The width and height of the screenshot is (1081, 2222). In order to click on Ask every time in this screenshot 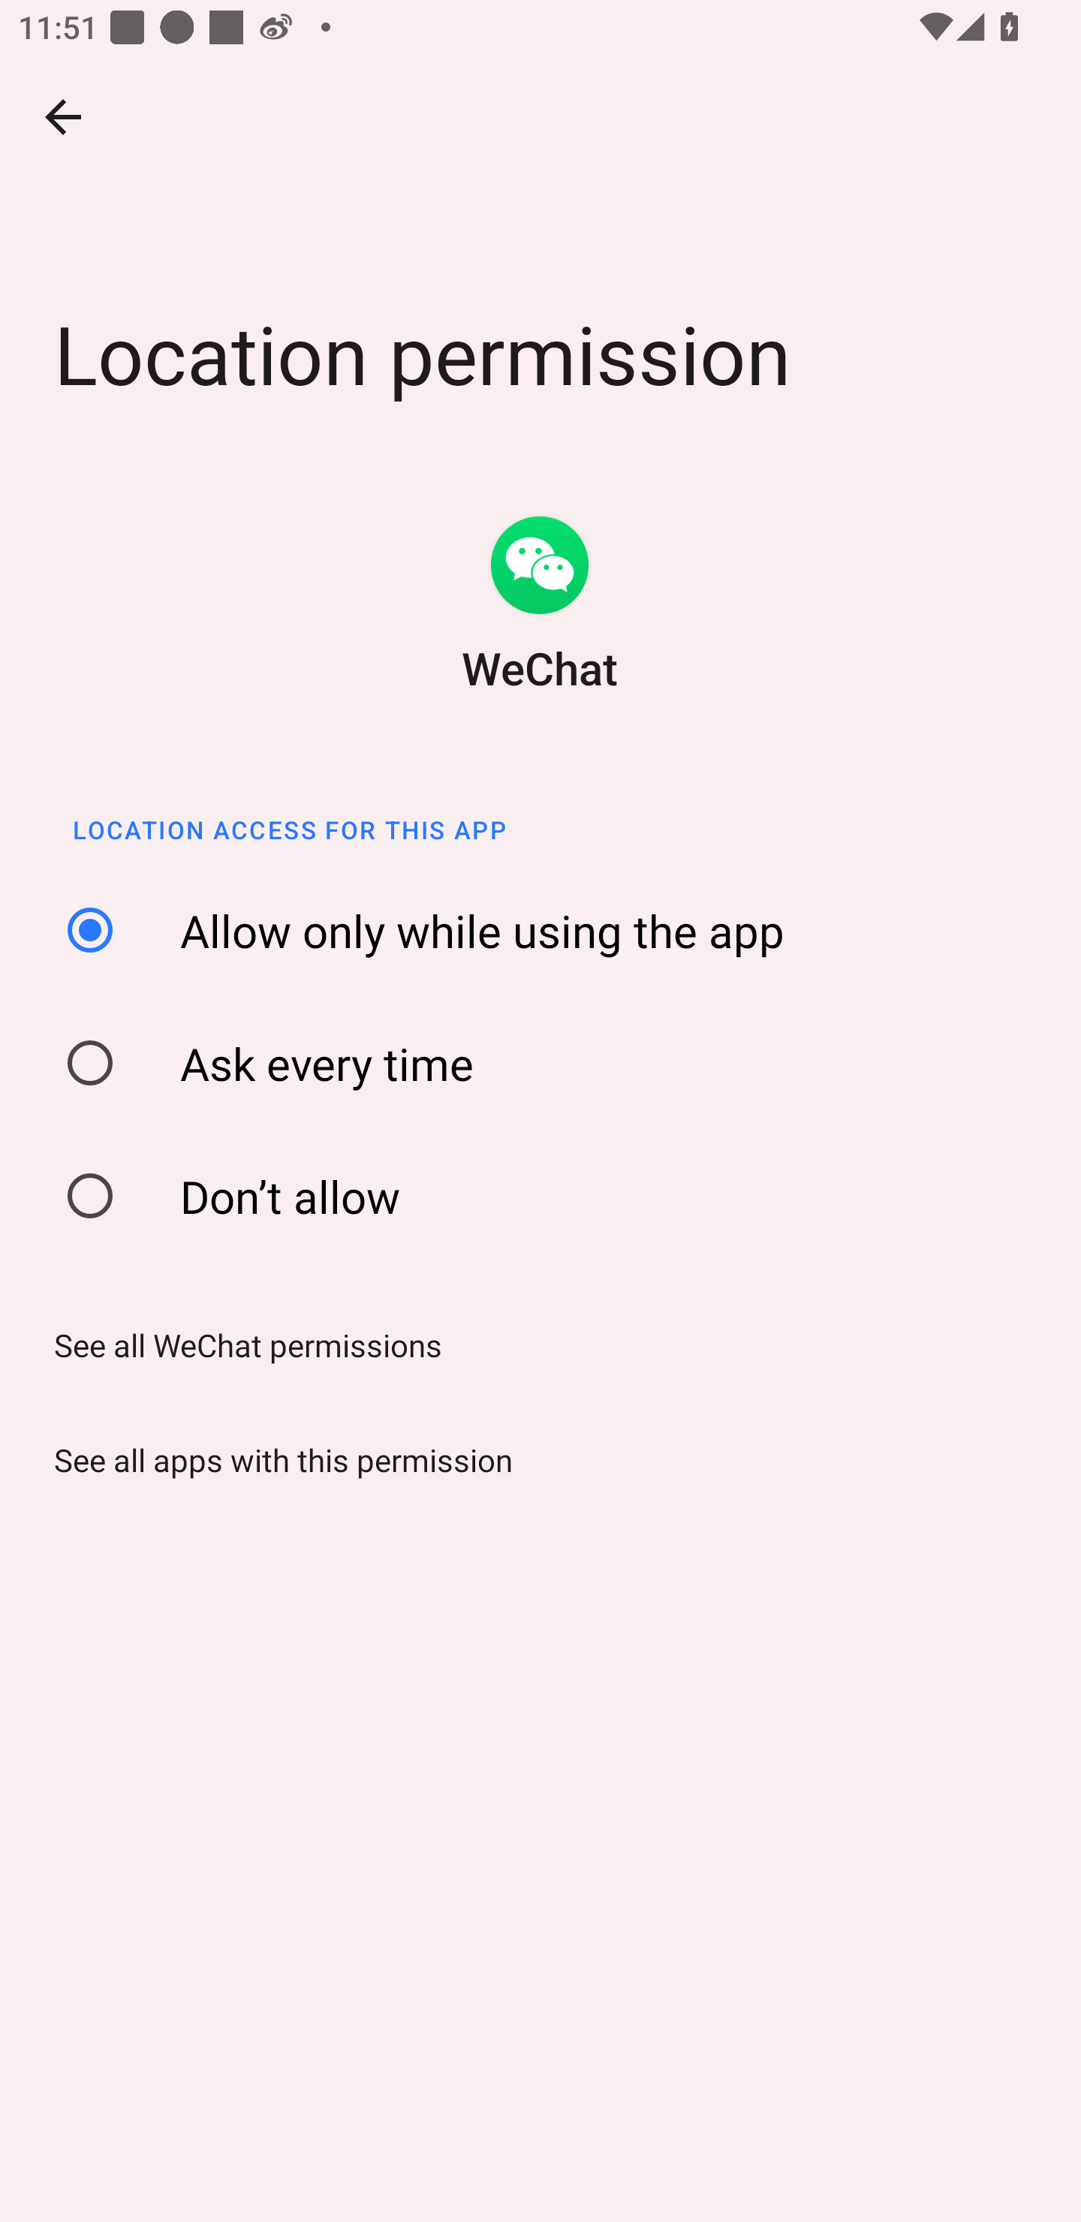, I will do `click(550, 1063)`.